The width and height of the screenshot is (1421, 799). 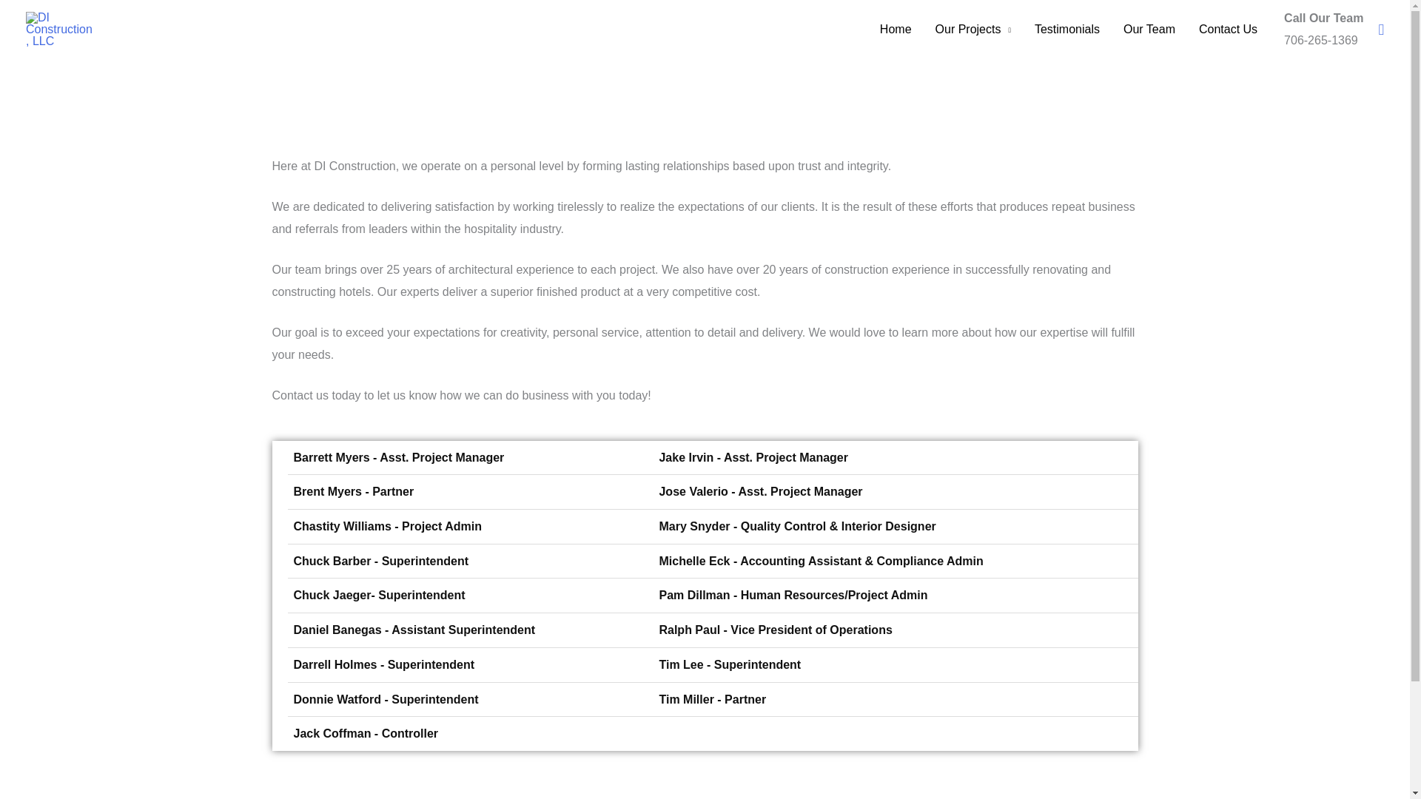 I want to click on Home, so click(x=896, y=30).